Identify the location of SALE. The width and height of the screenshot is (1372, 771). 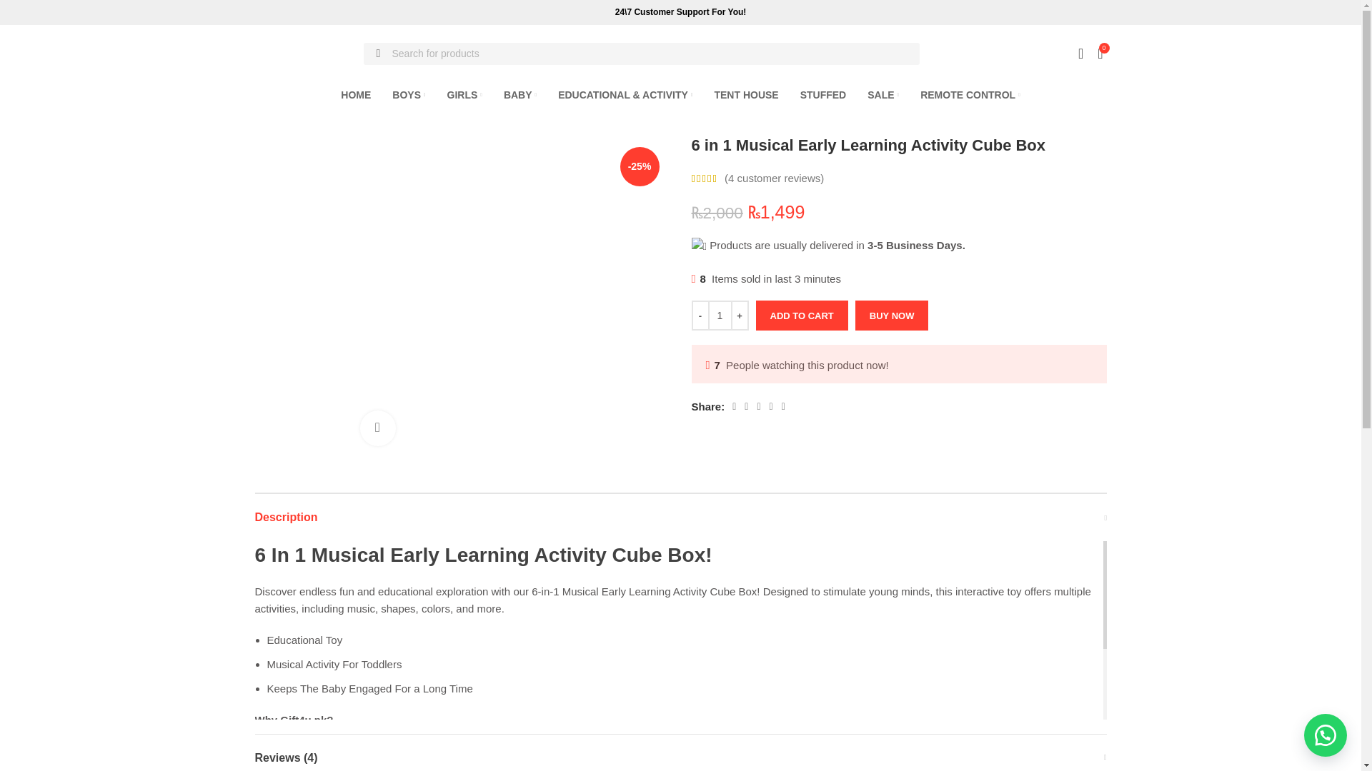
(883, 95).